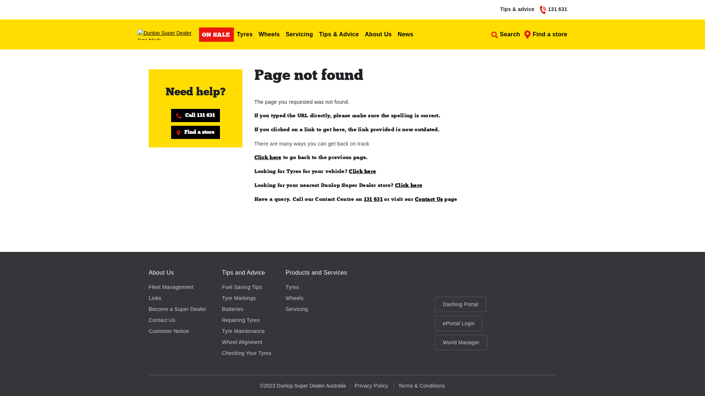 The width and height of the screenshot is (705, 396). I want to click on Contact Us, so click(429, 199).